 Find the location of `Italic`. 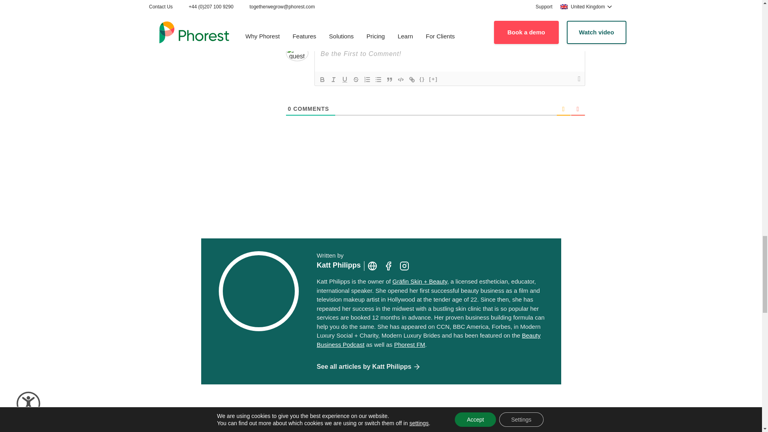

Italic is located at coordinates (334, 79).